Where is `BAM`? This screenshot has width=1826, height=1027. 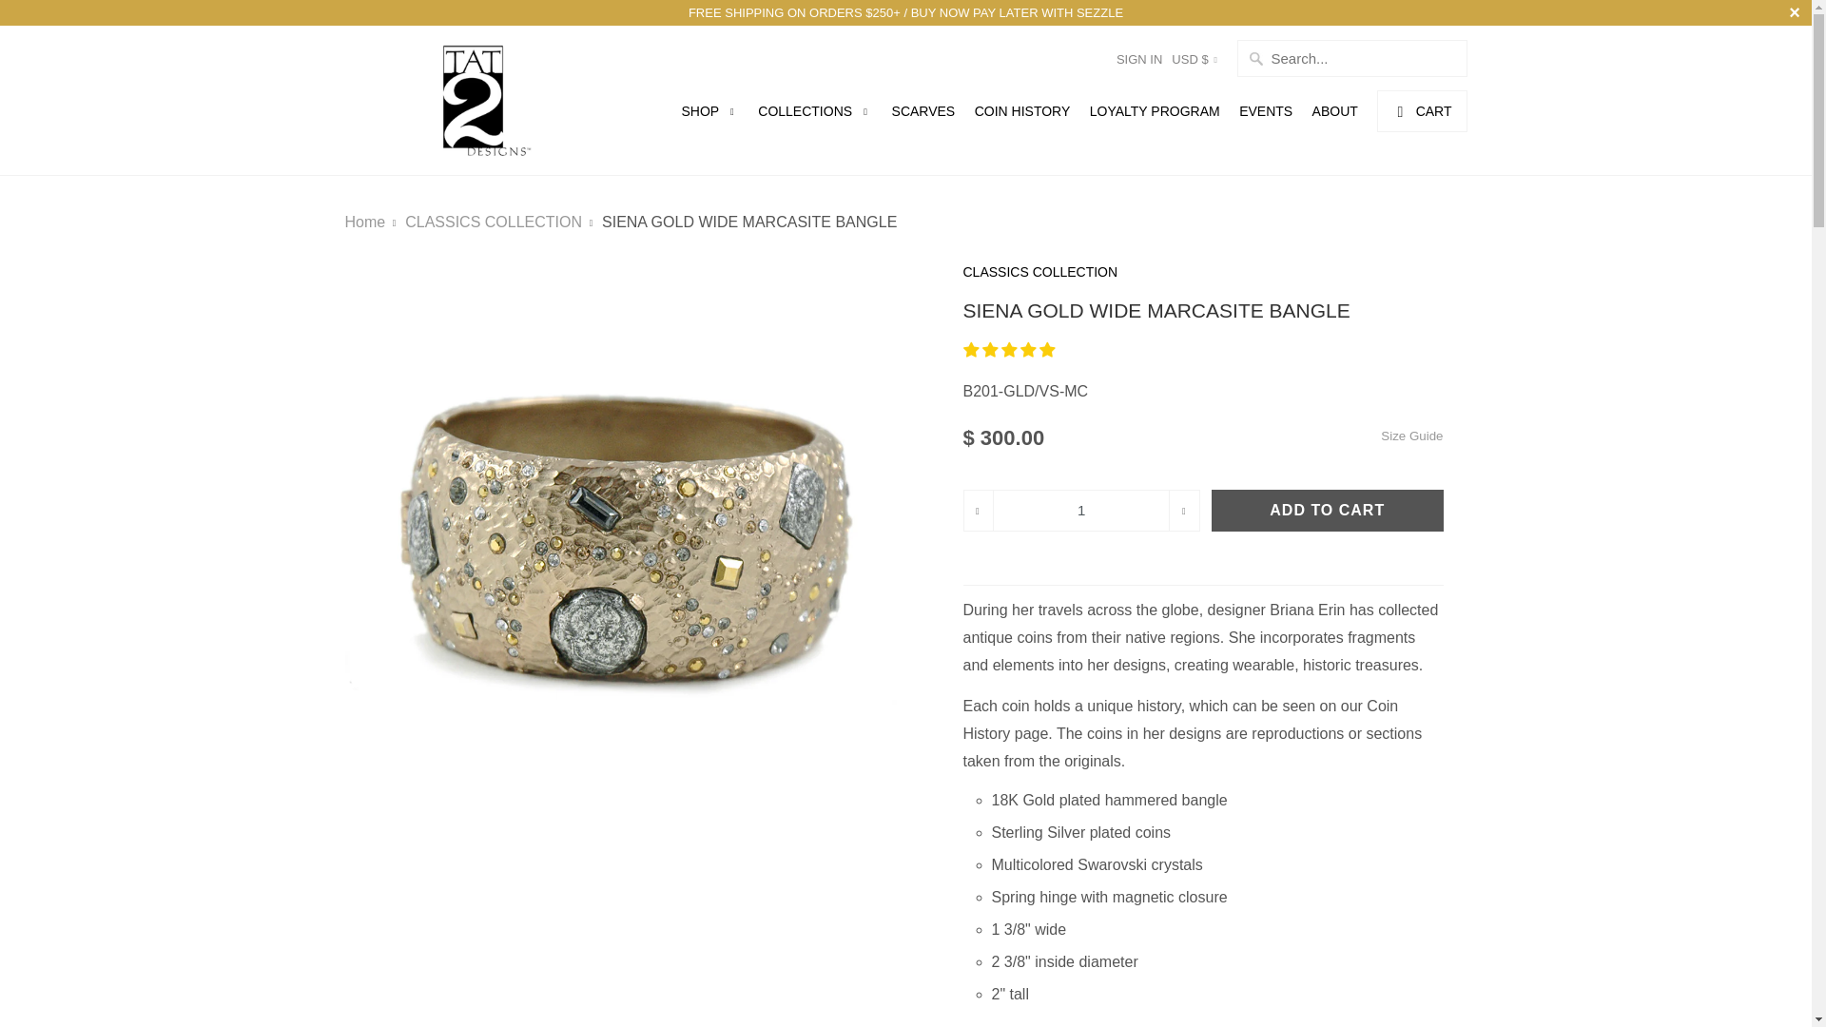
BAM is located at coordinates (1216, 453).